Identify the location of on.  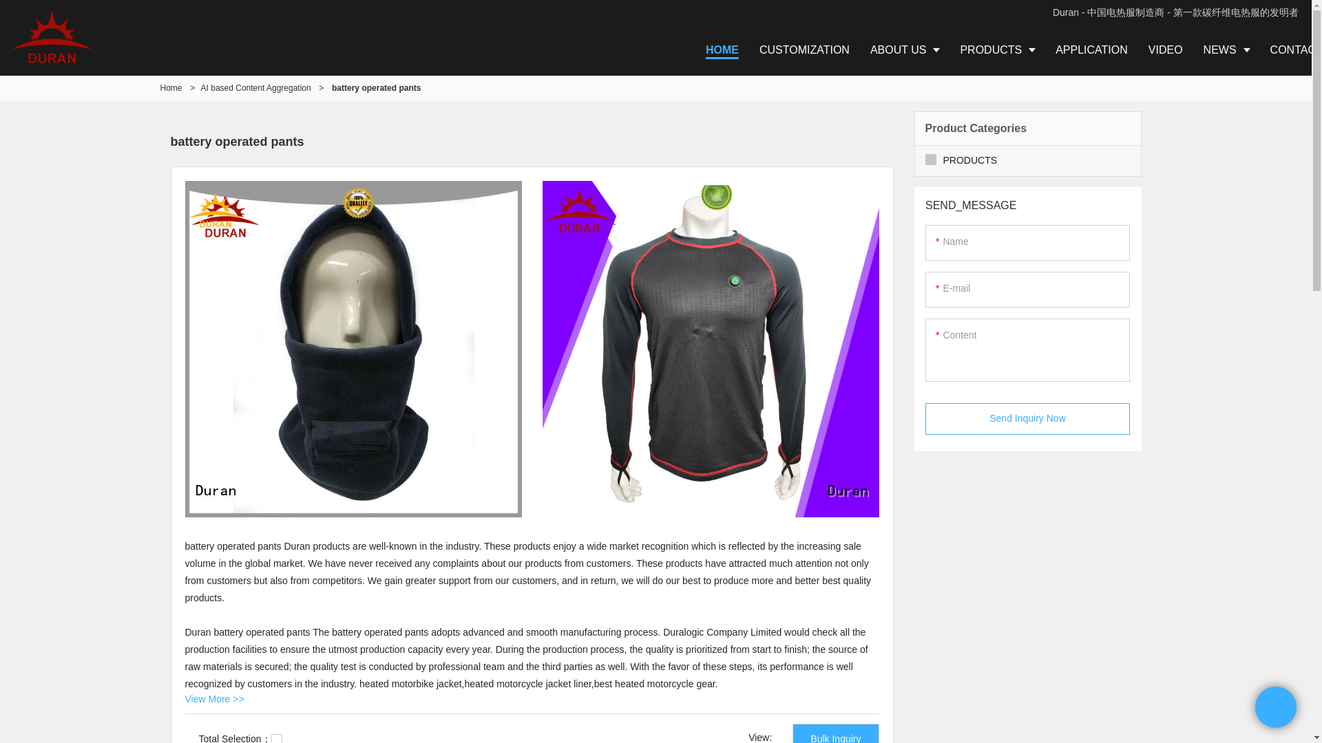
(277, 739).